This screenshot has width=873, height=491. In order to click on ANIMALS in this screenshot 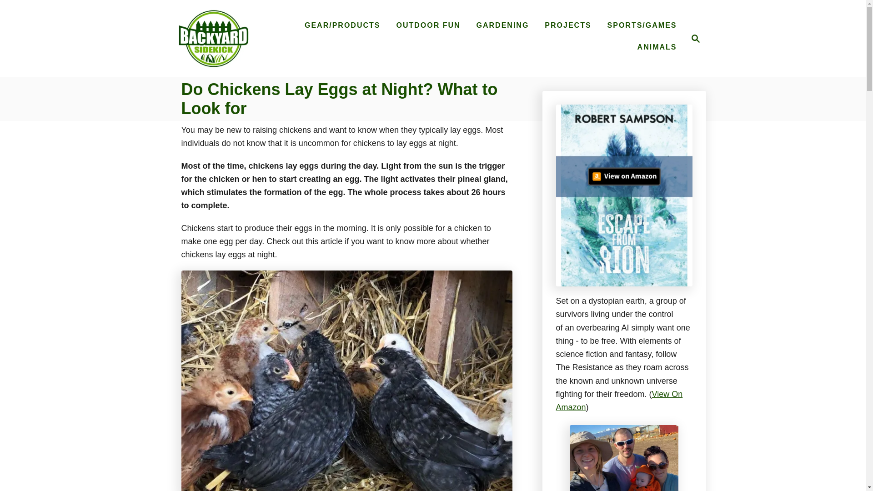, I will do `click(213, 38)`.